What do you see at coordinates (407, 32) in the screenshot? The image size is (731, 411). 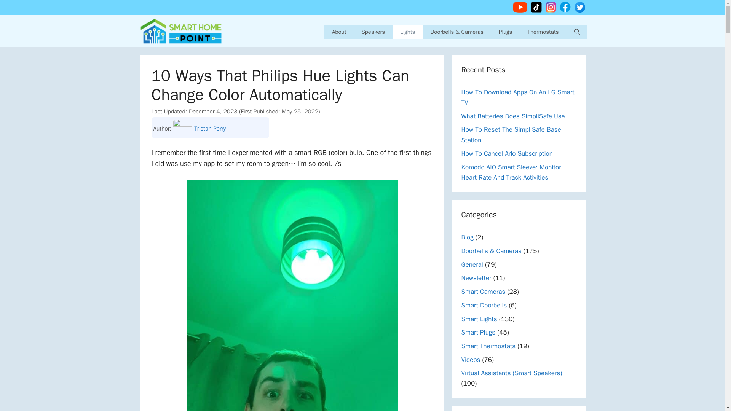 I see `Lights` at bounding box center [407, 32].